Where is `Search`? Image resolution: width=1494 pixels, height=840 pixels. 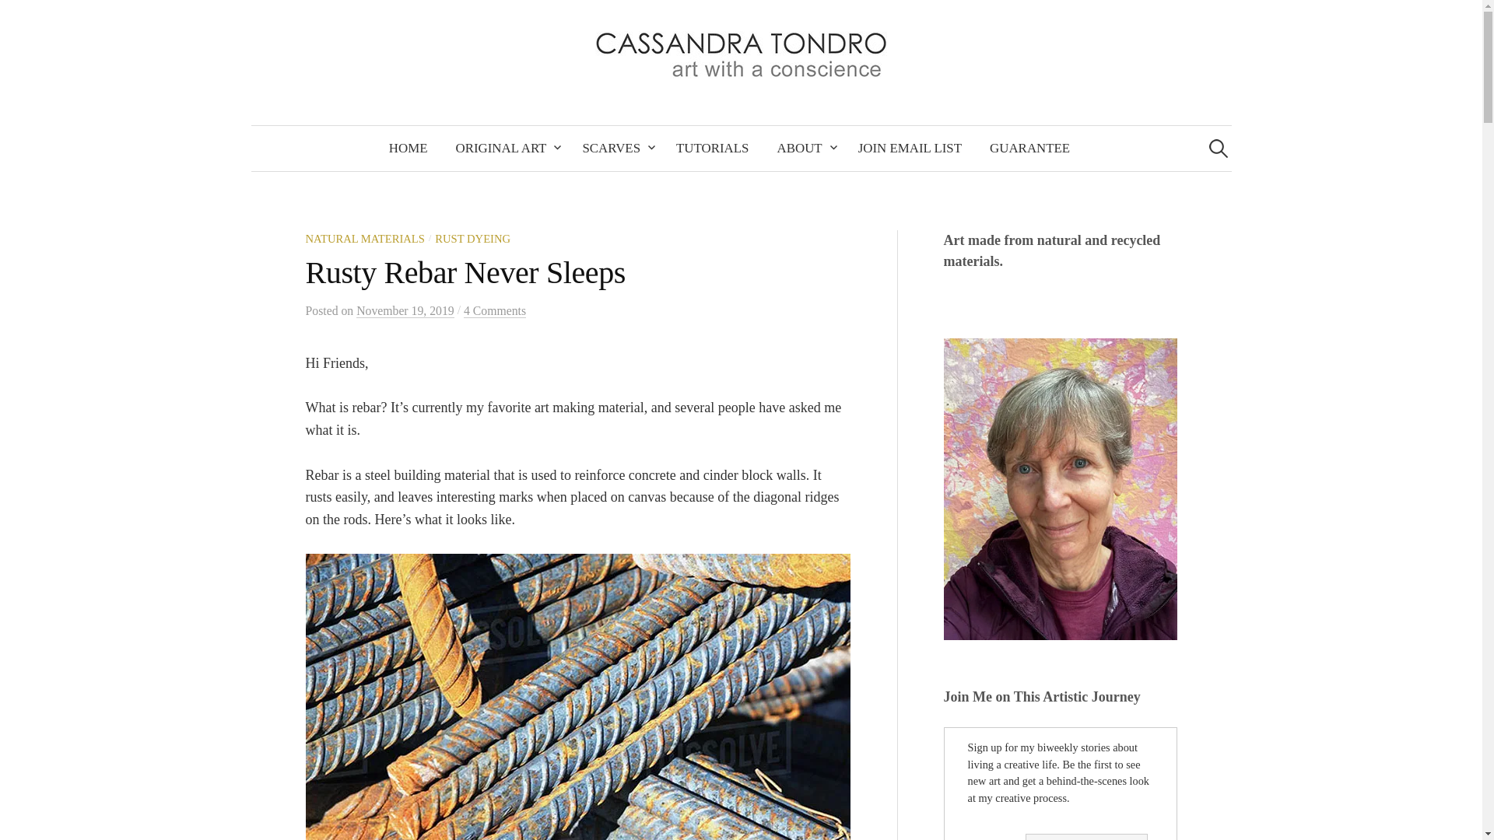 Search is located at coordinates (19, 19).